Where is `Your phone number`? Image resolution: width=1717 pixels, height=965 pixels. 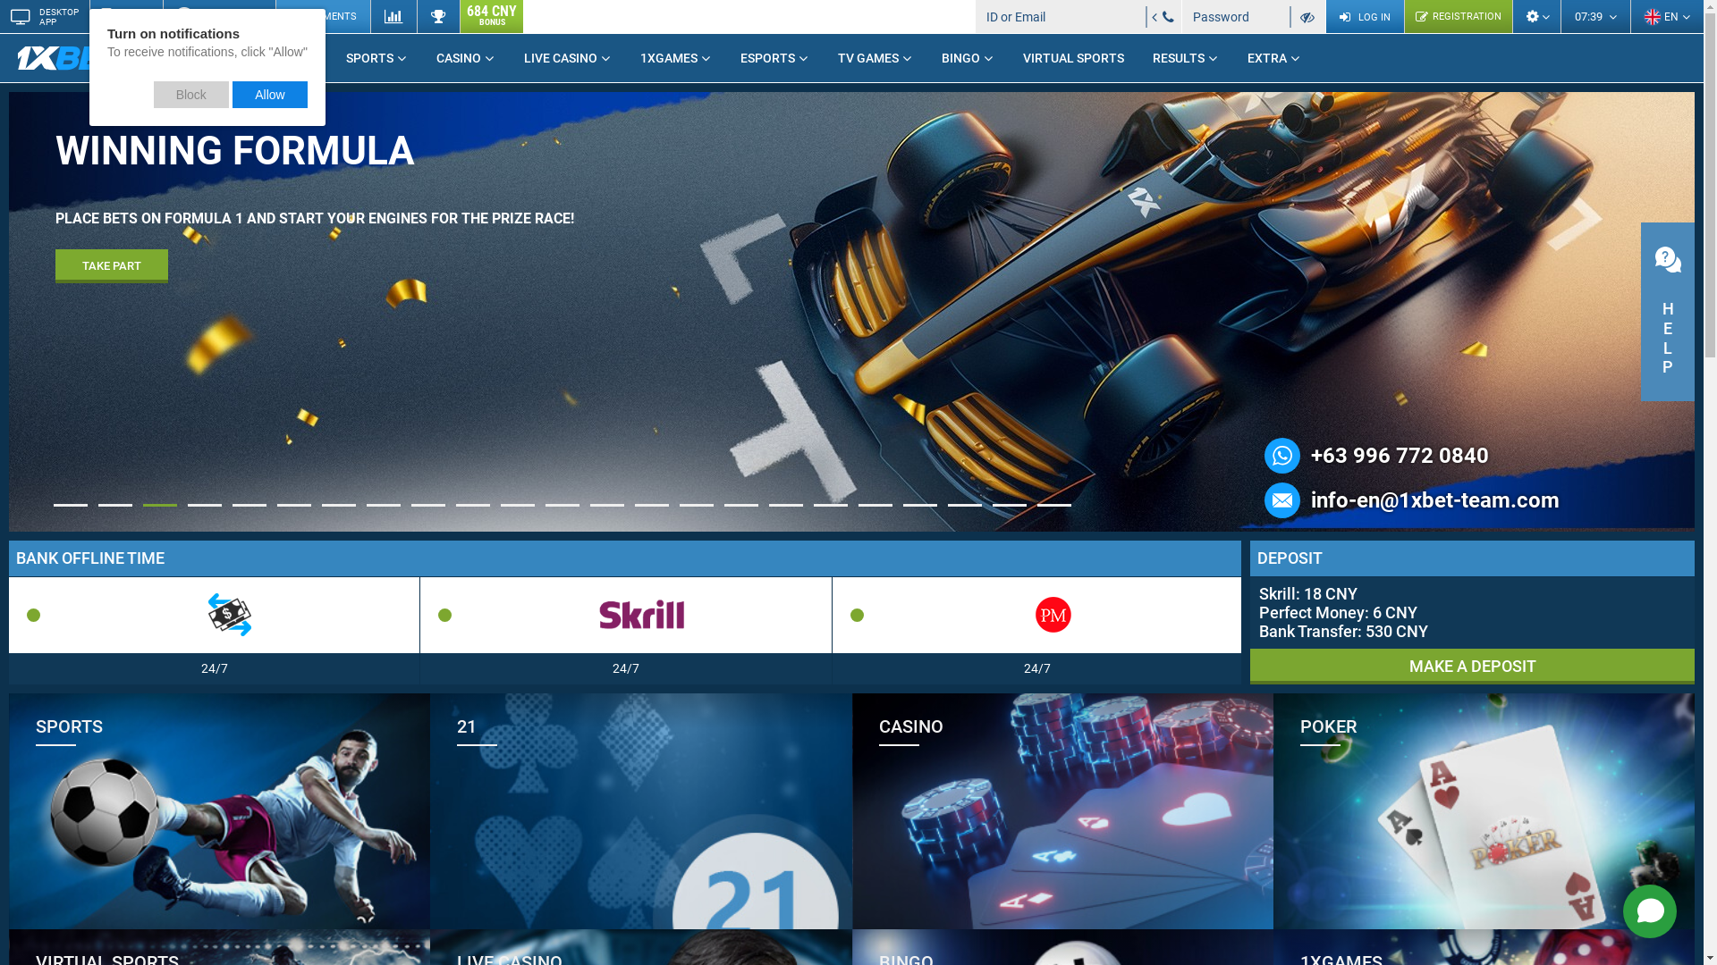
Your phone number is located at coordinates (1168, 16).